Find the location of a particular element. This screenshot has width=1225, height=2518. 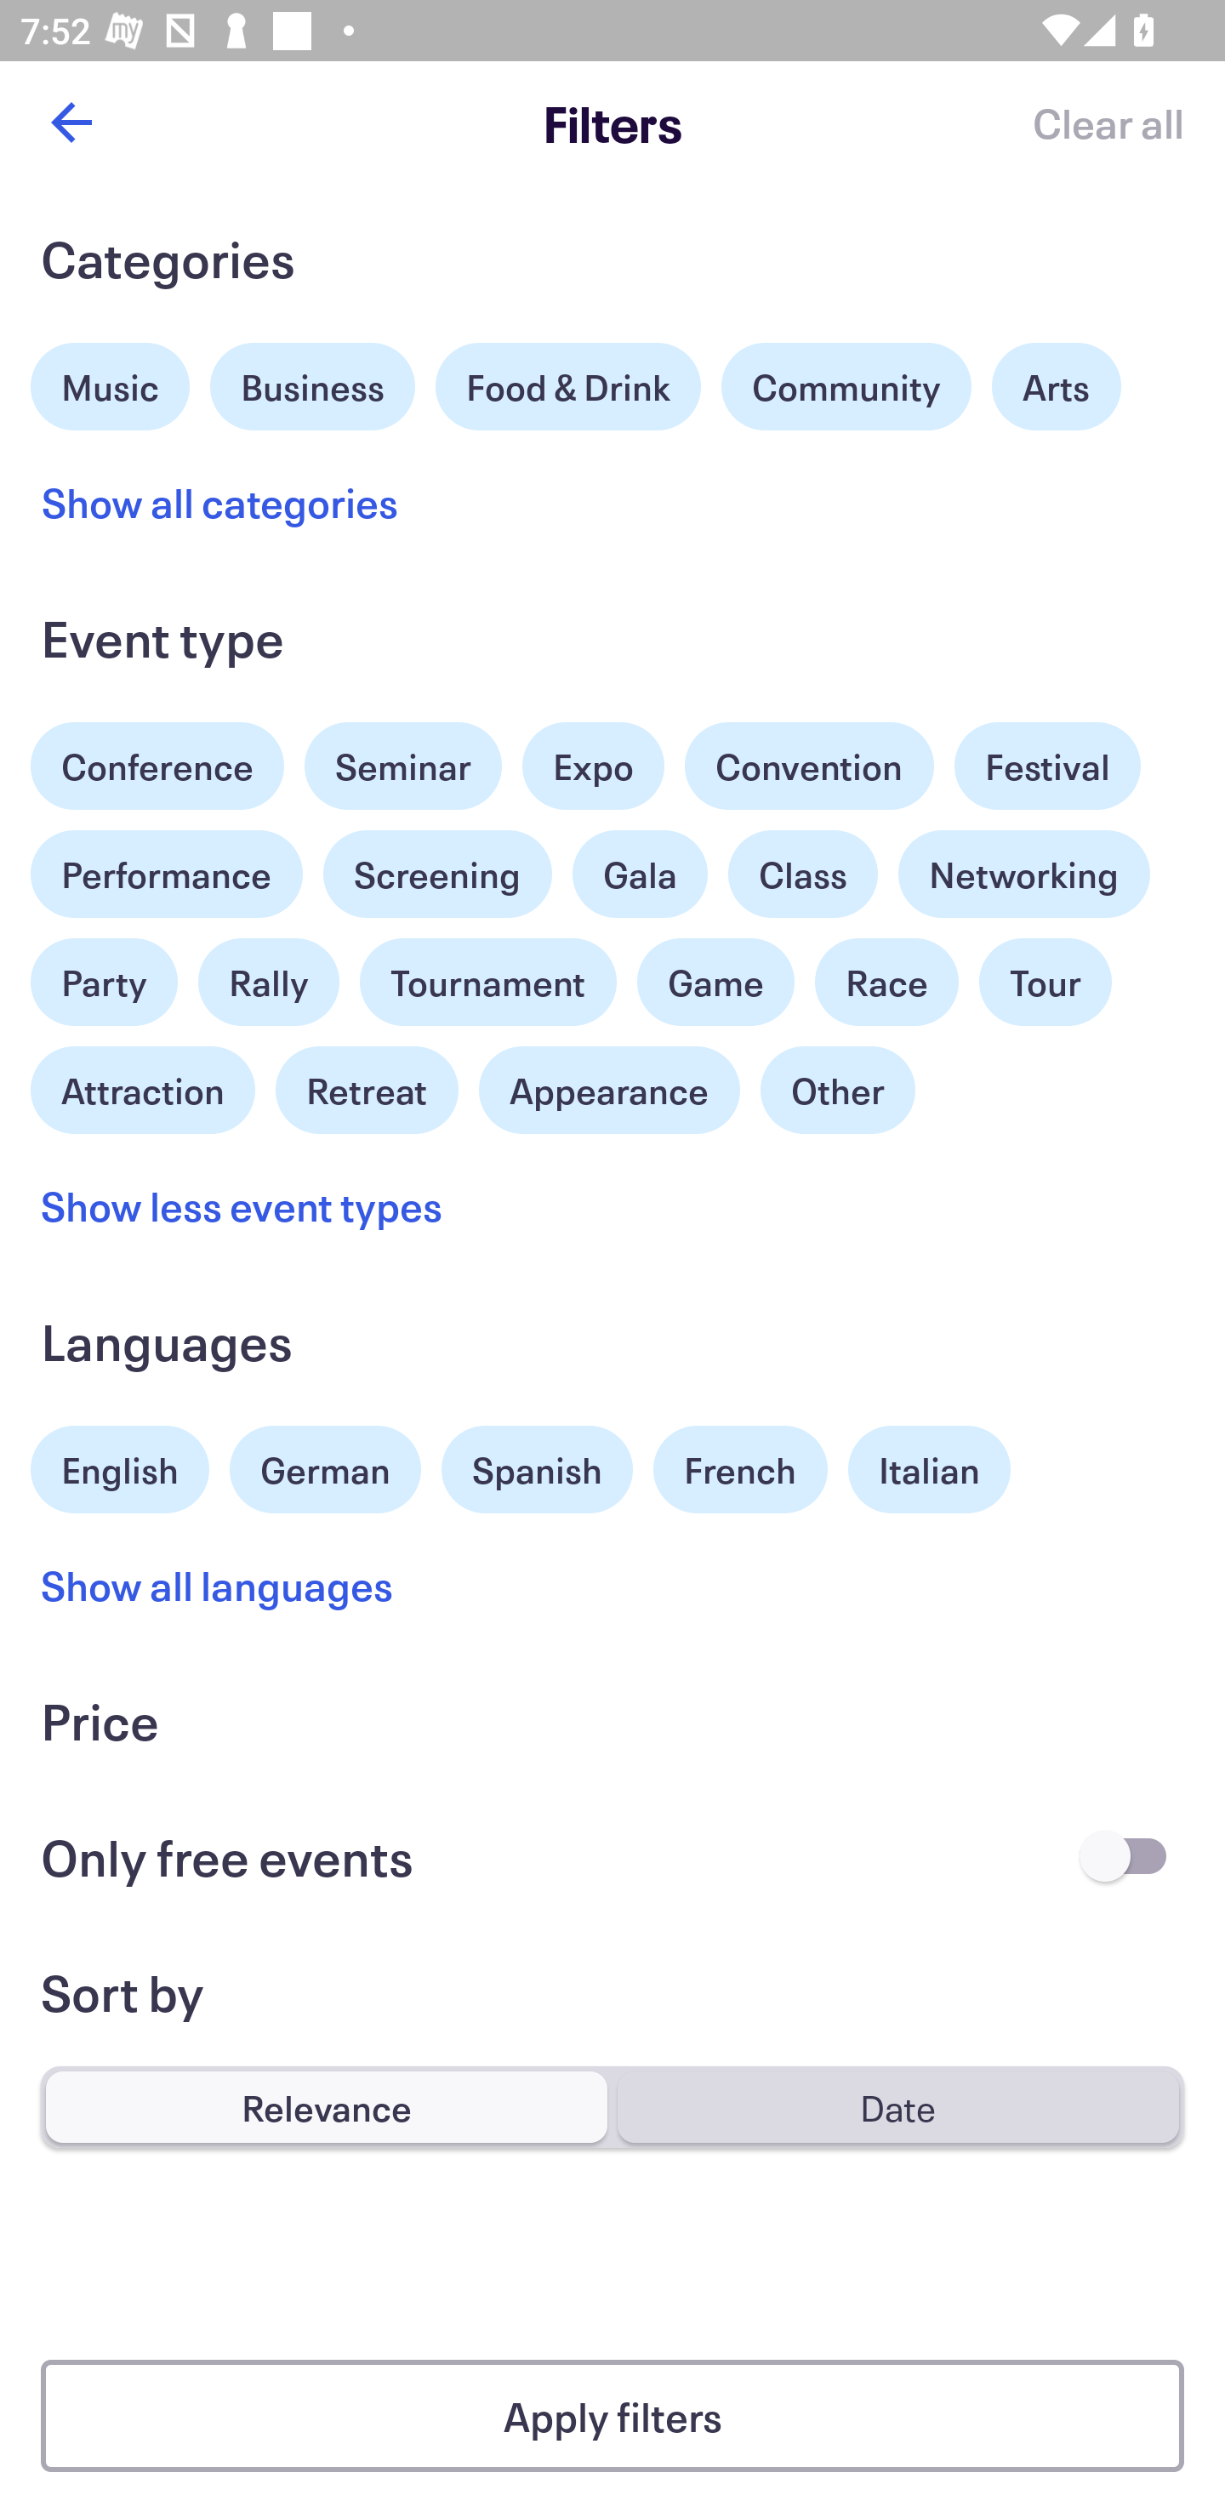

Class is located at coordinates (803, 874).